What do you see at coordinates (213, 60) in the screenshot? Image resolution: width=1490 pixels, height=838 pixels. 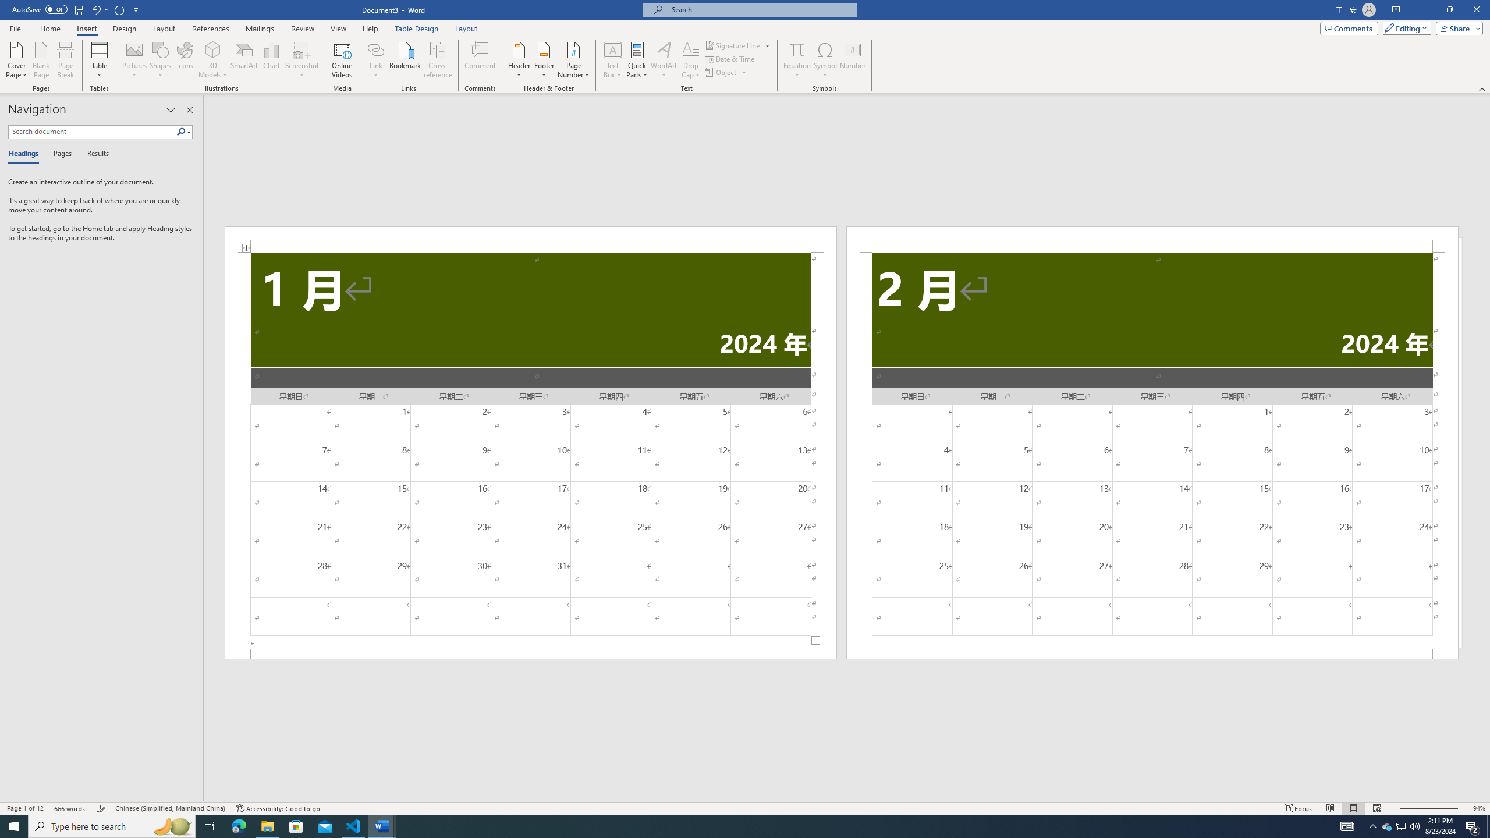 I see `3D Models` at bounding box center [213, 60].